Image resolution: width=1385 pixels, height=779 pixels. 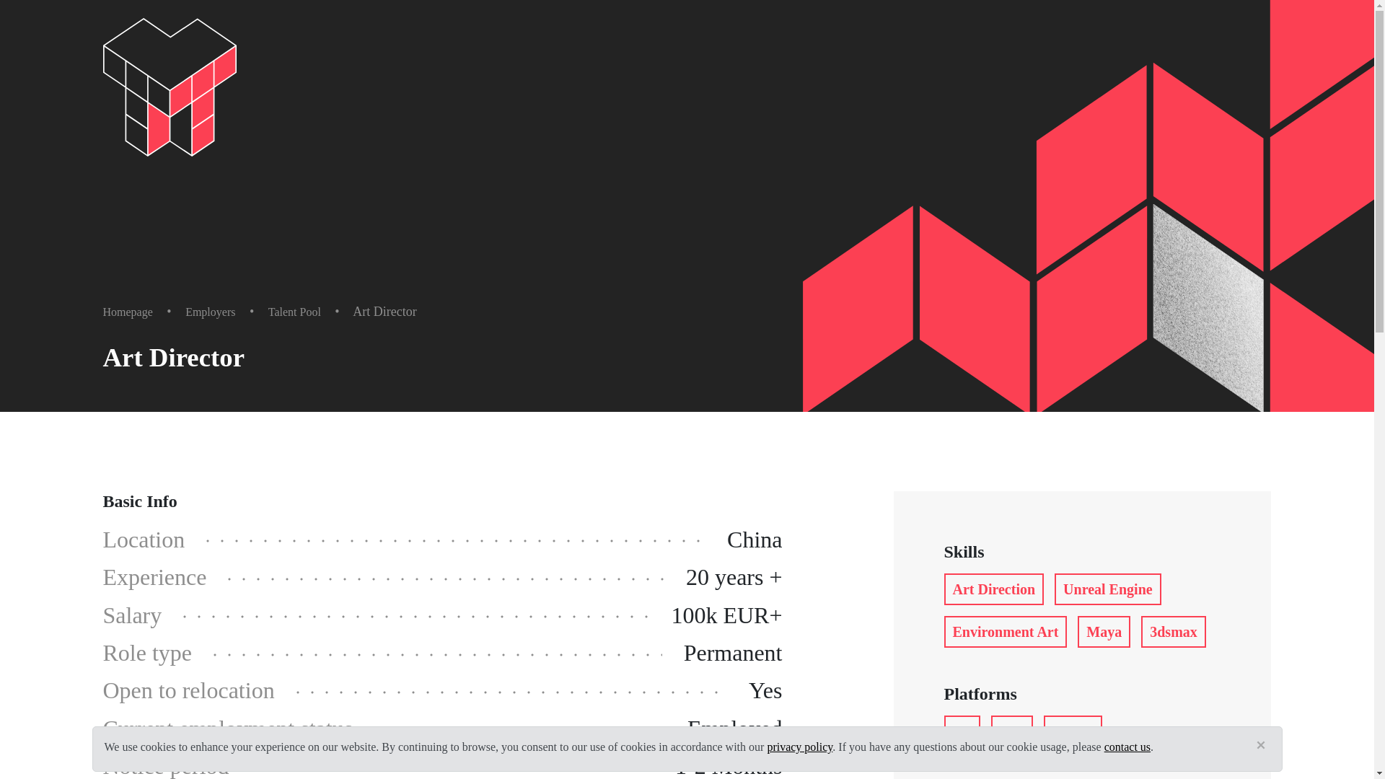 I want to click on Employers, so click(x=211, y=312).